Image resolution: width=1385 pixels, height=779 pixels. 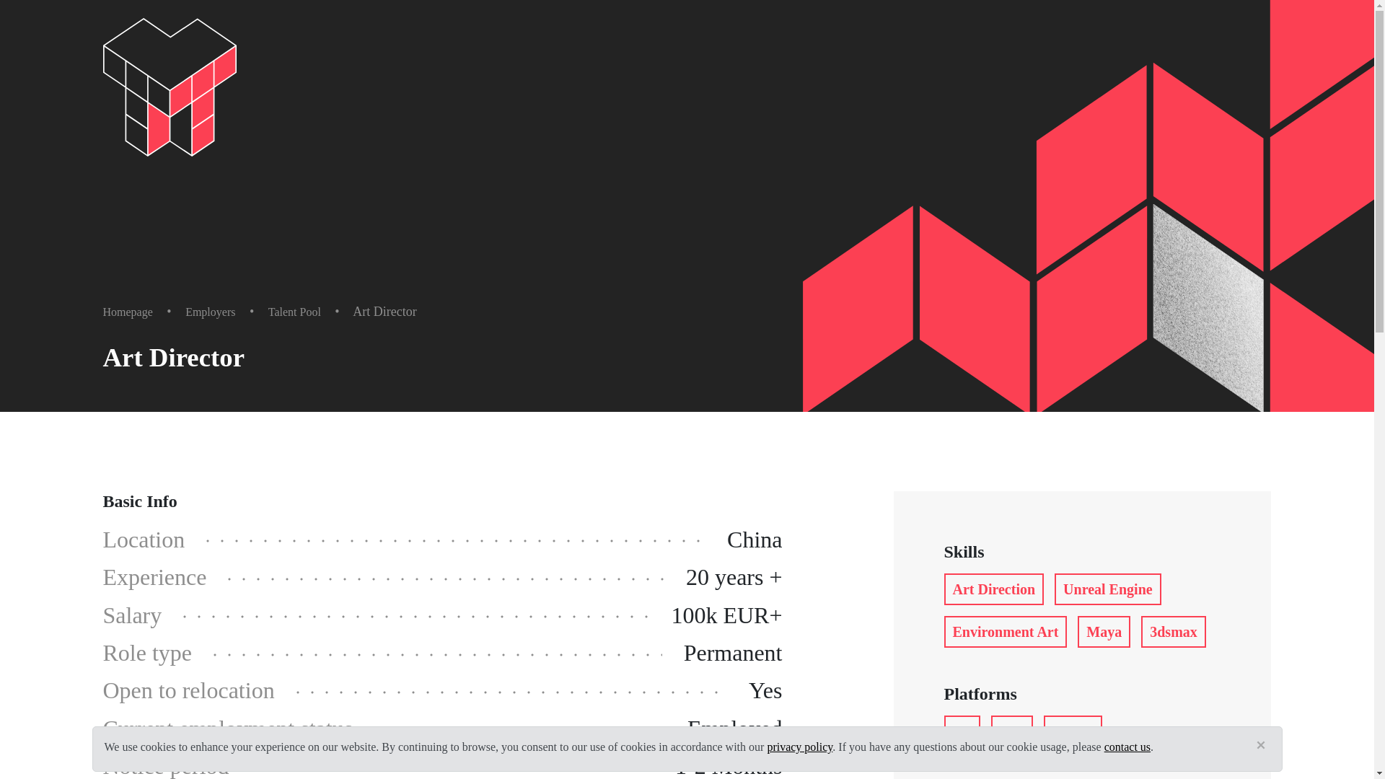 I want to click on Employers, so click(x=211, y=312).